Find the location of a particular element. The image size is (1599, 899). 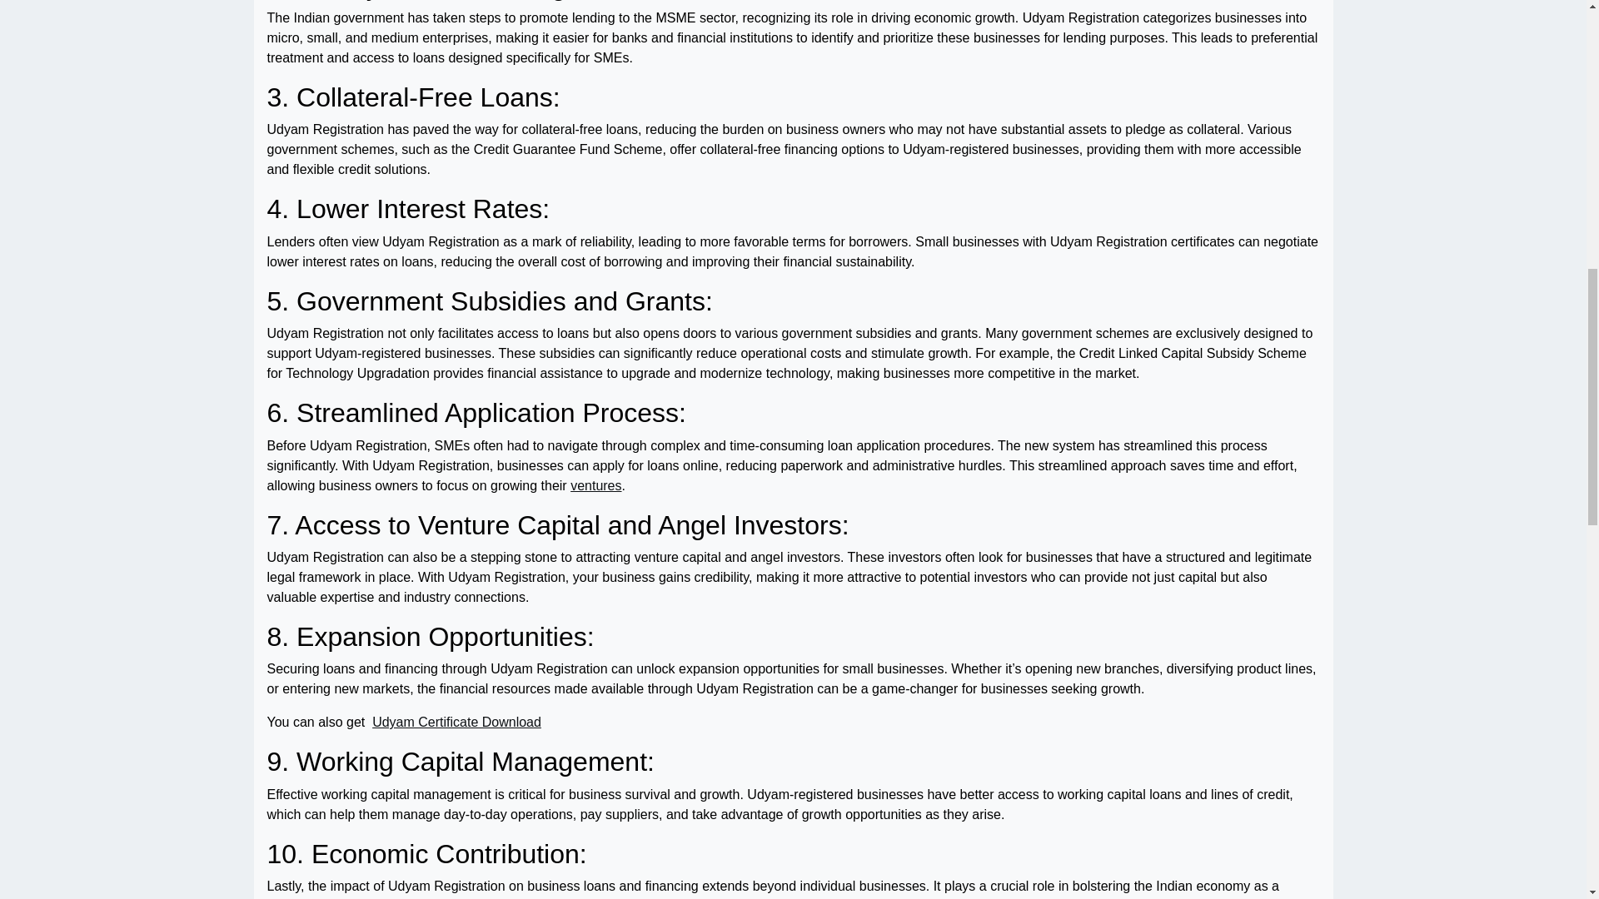

ventures is located at coordinates (596, 486).